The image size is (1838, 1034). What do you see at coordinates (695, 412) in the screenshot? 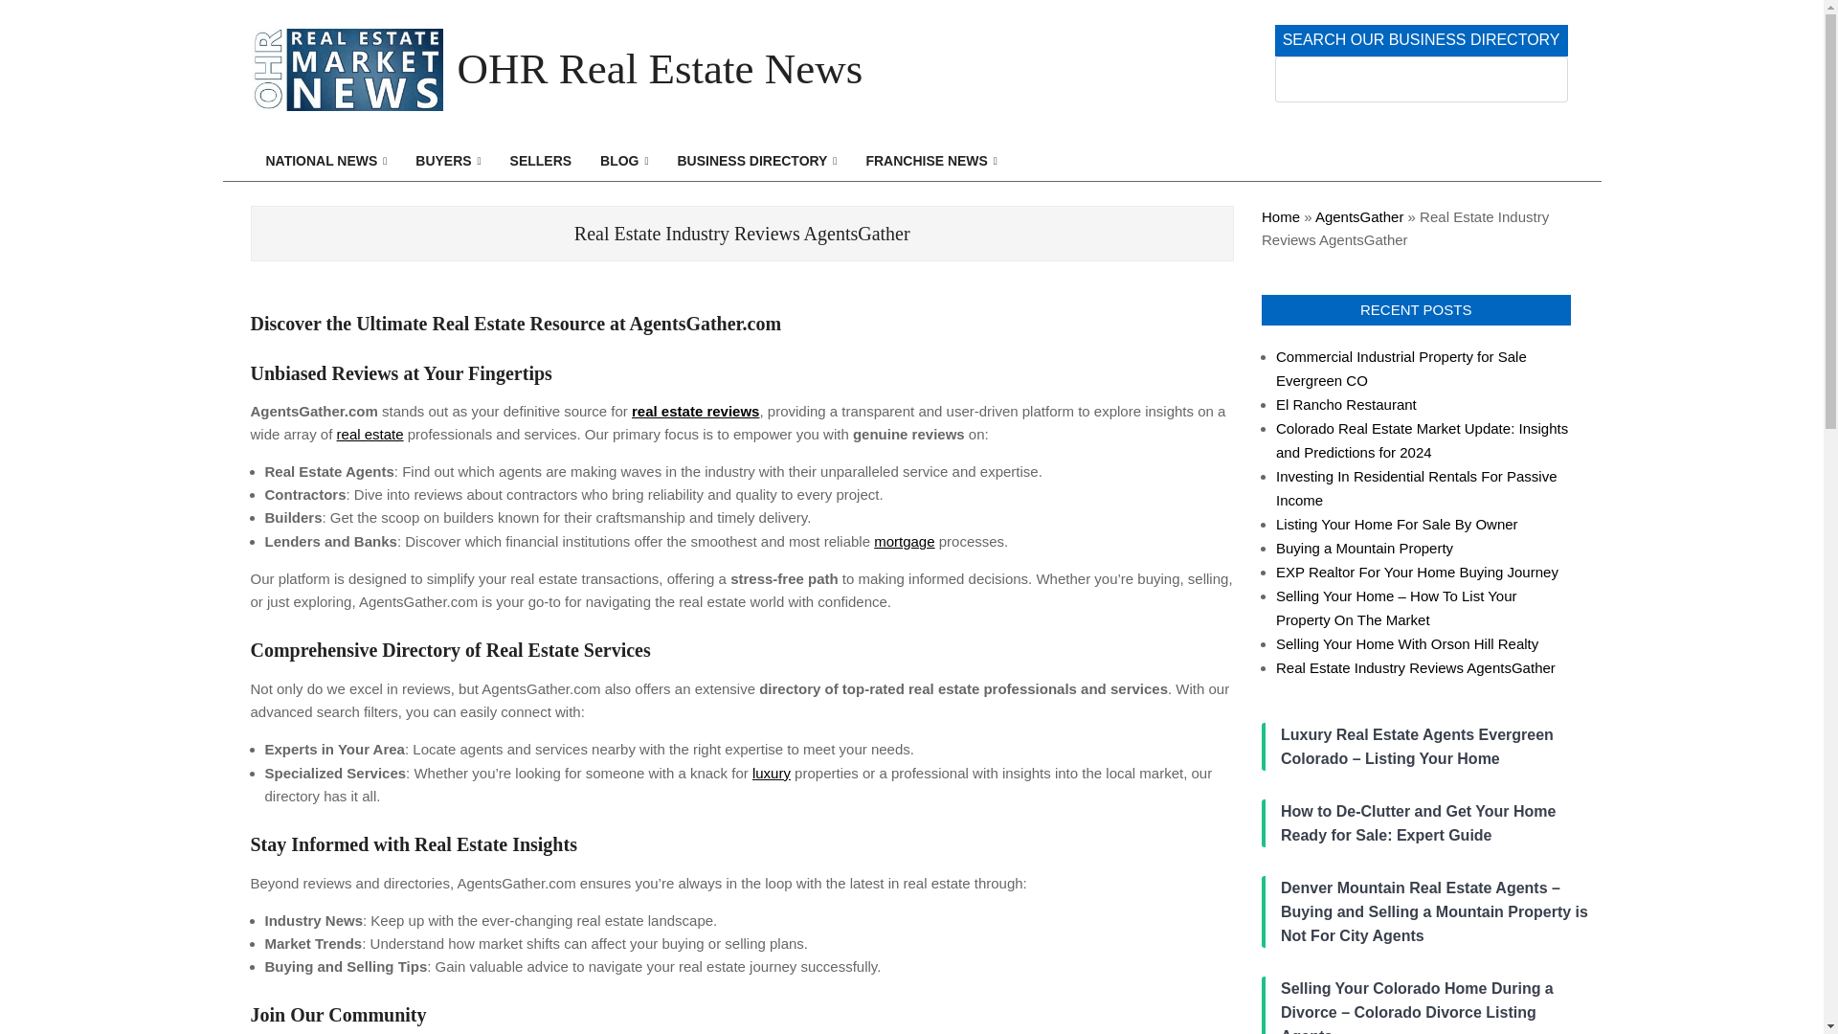
I see `real estate reviews` at bounding box center [695, 412].